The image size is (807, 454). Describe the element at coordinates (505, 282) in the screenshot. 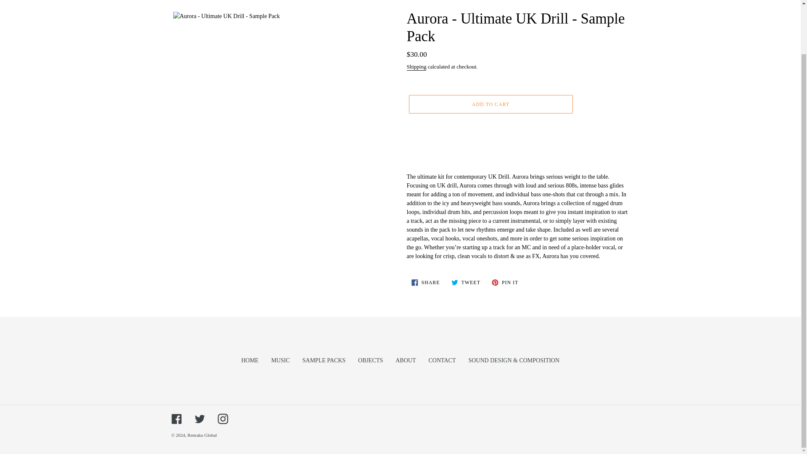

I see `ADD TO CART` at that location.